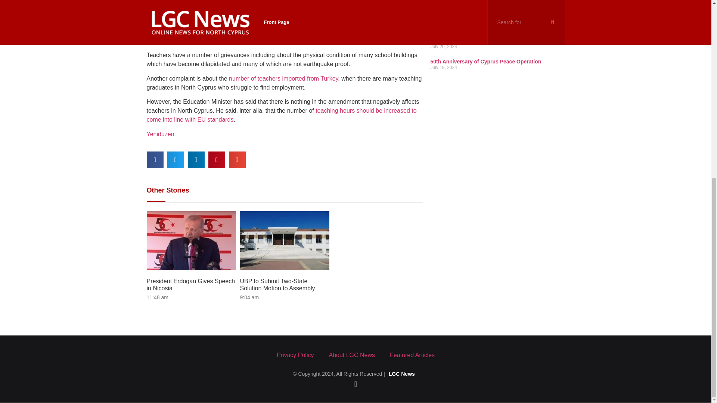  Describe the element at coordinates (283, 78) in the screenshot. I see `number of teachers imported from Turkey` at that location.